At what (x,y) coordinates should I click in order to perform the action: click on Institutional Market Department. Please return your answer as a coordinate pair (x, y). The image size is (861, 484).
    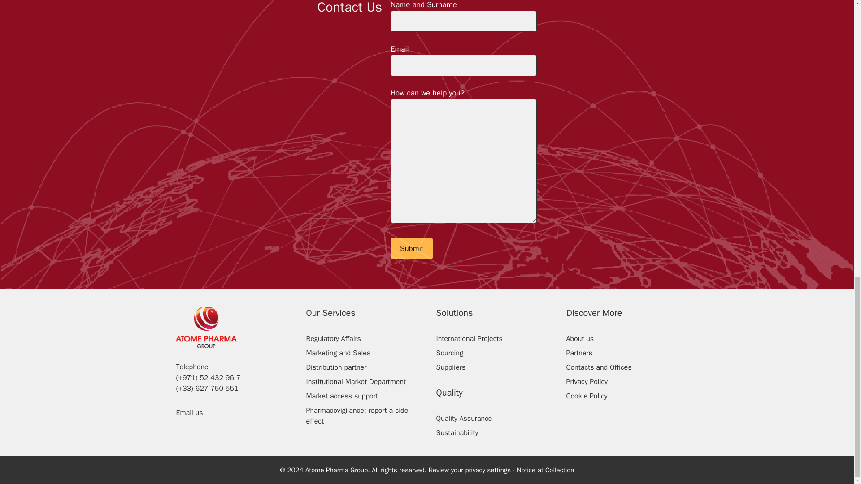
    Looking at the image, I should click on (355, 382).